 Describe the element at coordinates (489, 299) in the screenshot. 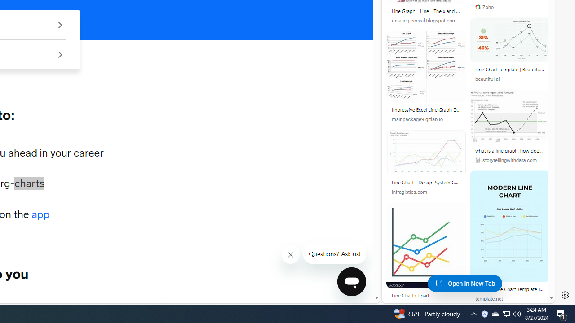

I see `template.net` at that location.